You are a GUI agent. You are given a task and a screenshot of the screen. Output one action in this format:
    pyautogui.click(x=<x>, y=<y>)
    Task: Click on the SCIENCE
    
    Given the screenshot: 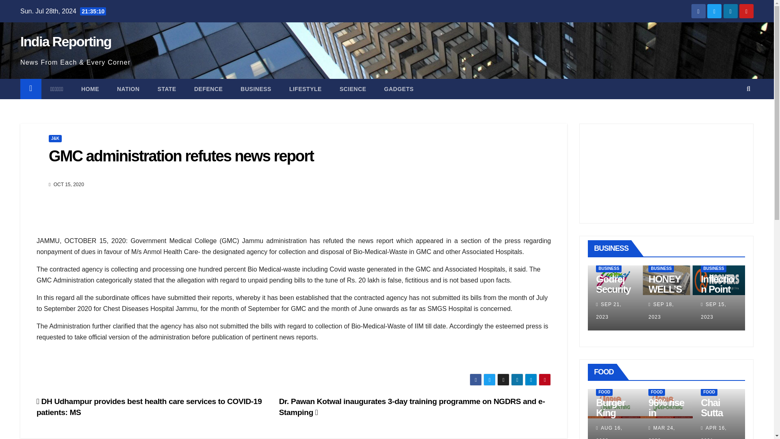 What is the action you would take?
    pyautogui.click(x=353, y=89)
    